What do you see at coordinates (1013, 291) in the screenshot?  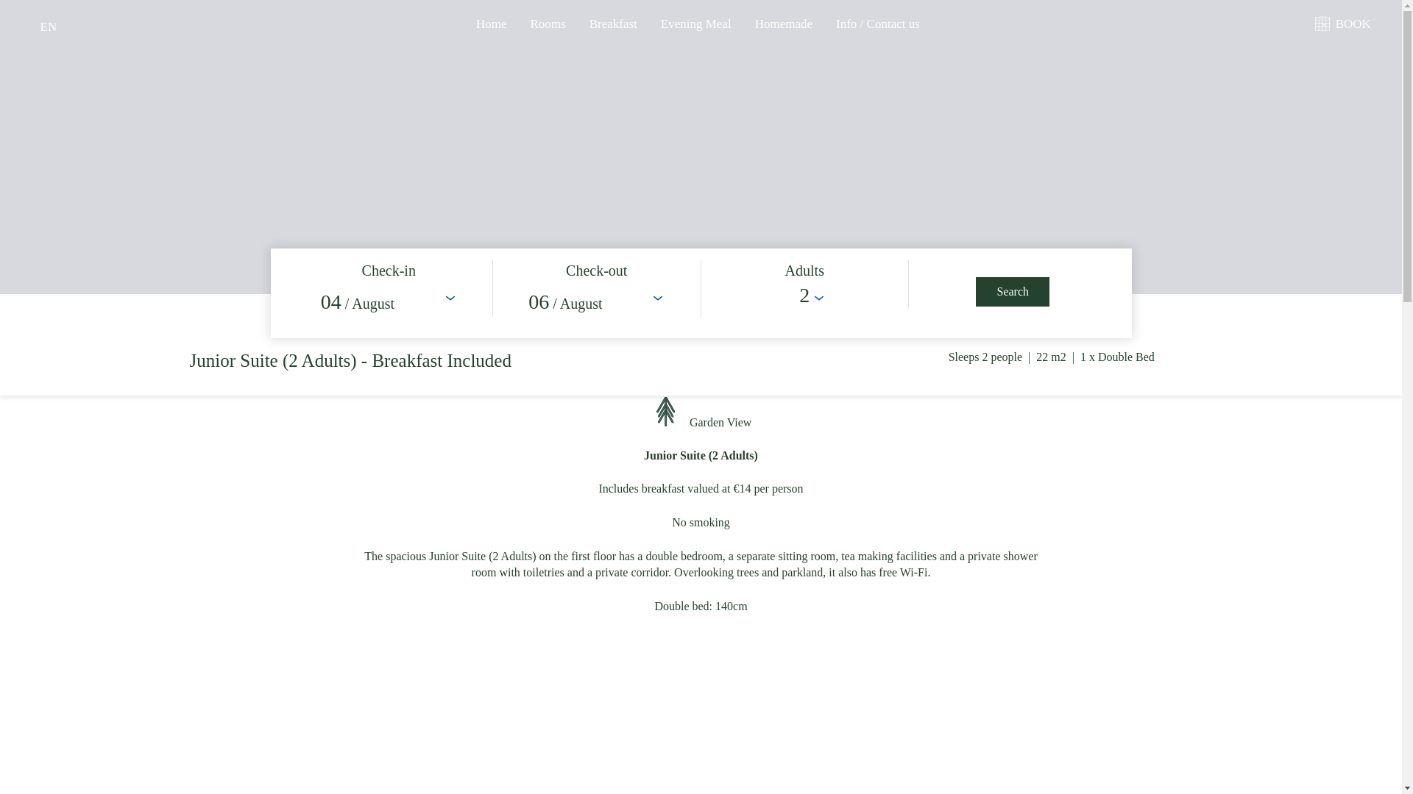 I see `Search` at bounding box center [1013, 291].